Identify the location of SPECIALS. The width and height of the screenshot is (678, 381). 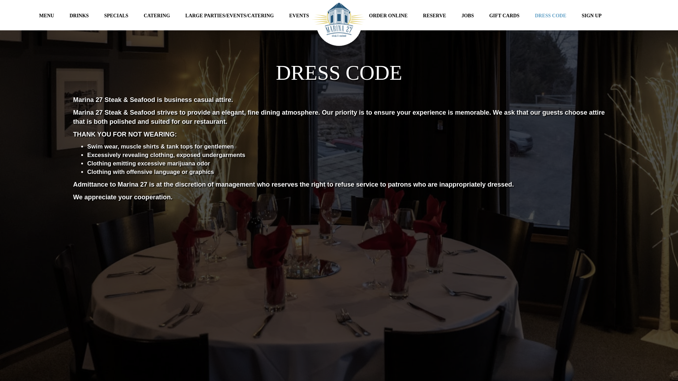
(117, 16).